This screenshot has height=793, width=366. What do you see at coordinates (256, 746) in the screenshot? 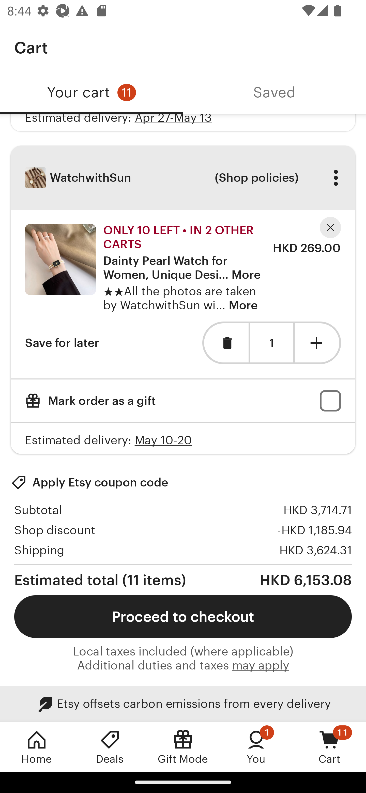
I see `You, 1 new notification You` at bounding box center [256, 746].